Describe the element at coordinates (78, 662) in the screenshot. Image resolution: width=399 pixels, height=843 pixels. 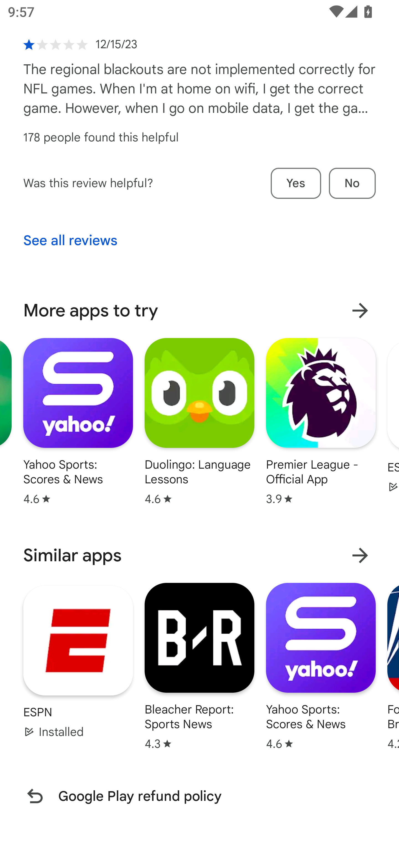
I see `ESPN
Installed
` at that location.